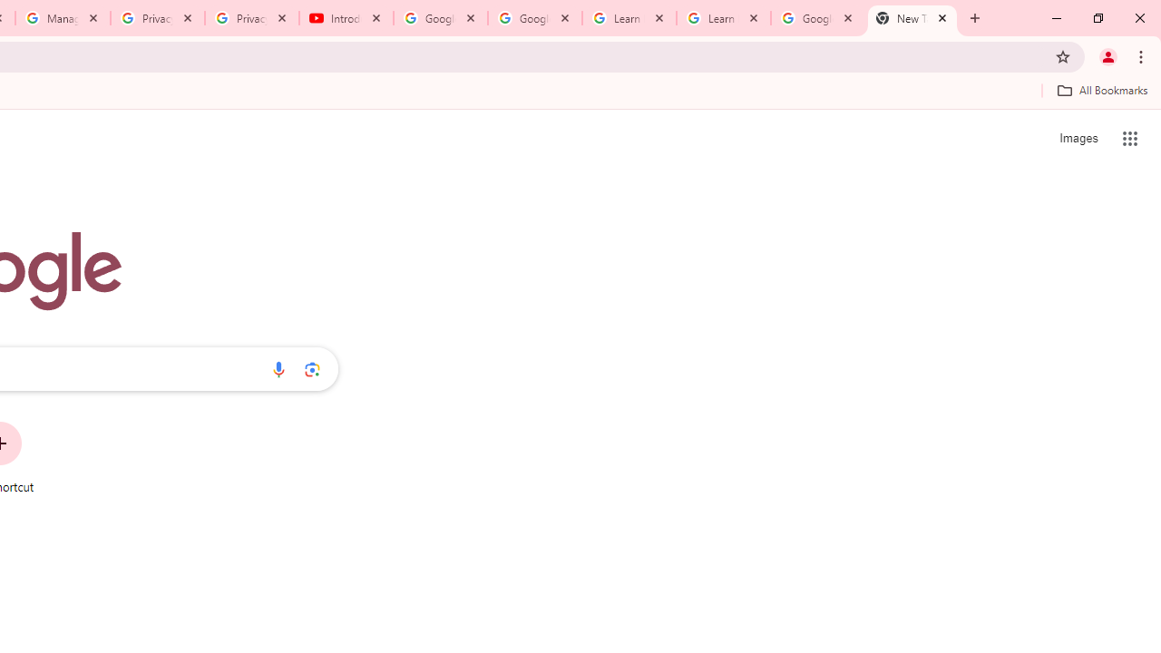 This screenshot has width=1161, height=653. I want to click on Google Account Help, so click(440, 18).